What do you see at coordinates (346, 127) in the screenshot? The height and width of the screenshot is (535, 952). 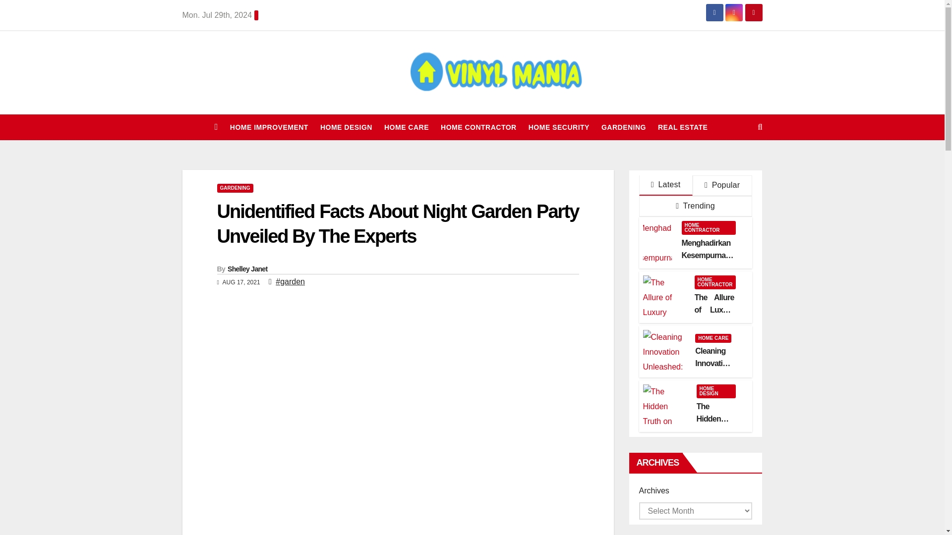 I see `HOME DESIGN` at bounding box center [346, 127].